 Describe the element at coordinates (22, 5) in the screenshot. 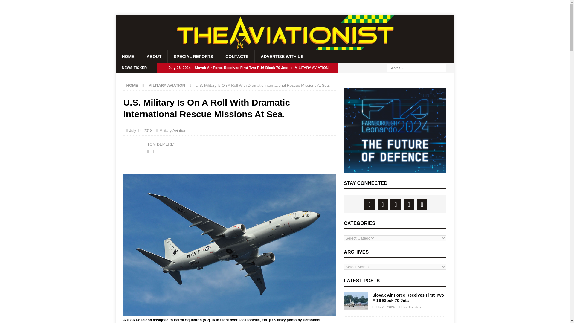

I see `Search` at that location.